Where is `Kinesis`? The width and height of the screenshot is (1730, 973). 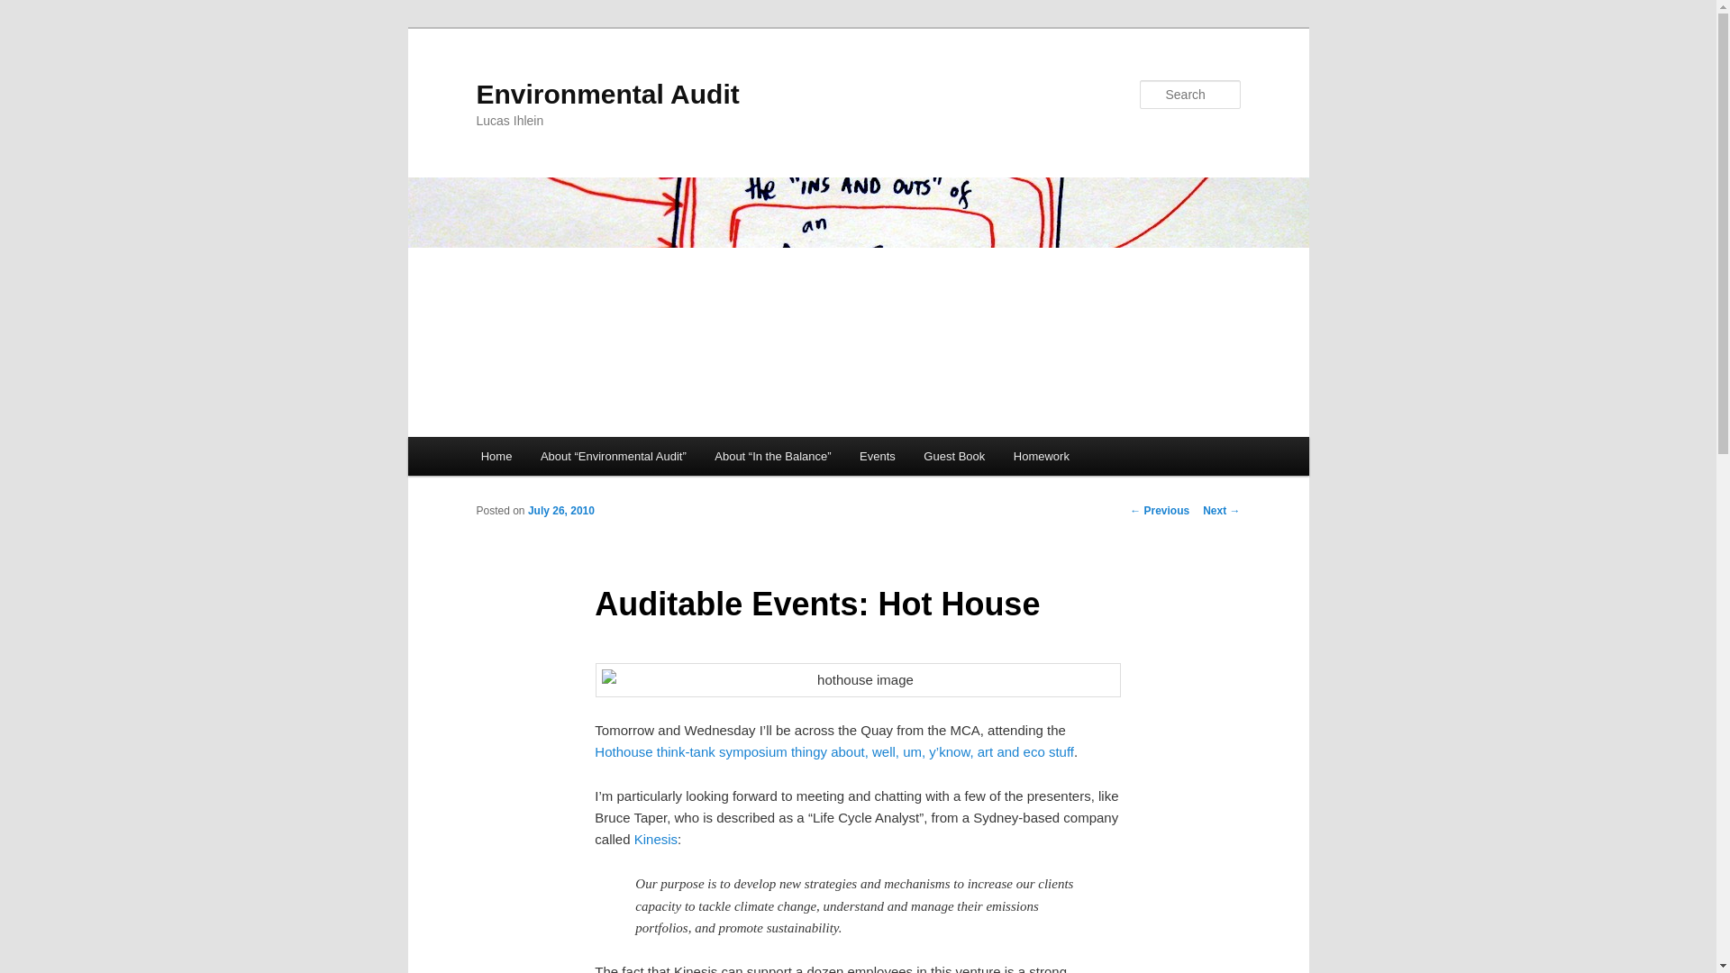
Kinesis is located at coordinates (656, 839).